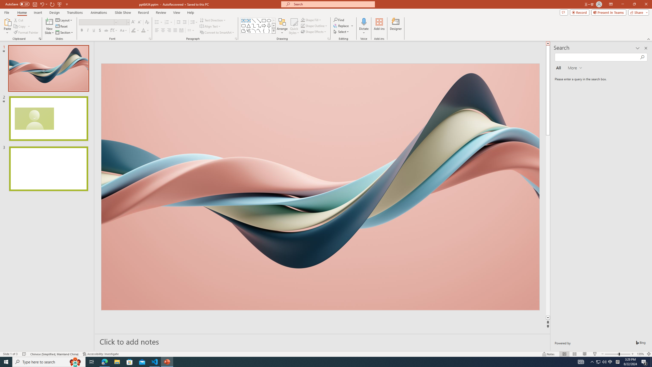 Image resolution: width=652 pixels, height=367 pixels. Describe the element at coordinates (640, 354) in the screenshot. I see `Zoom 135%` at that location.